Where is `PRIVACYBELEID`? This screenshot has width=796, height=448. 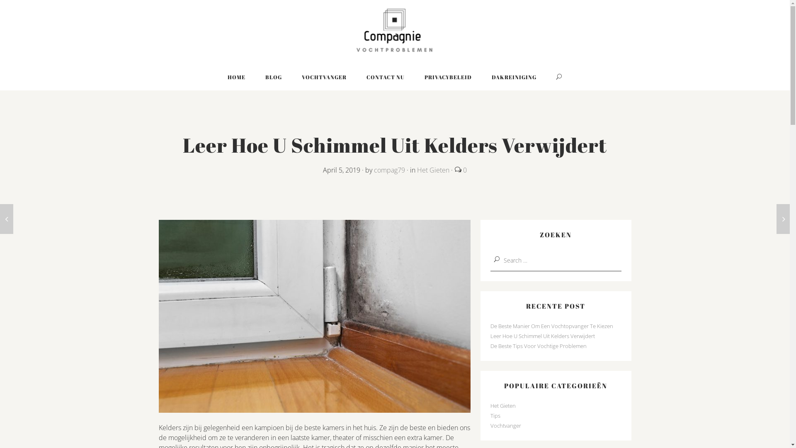 PRIVACYBELEID is located at coordinates (448, 77).